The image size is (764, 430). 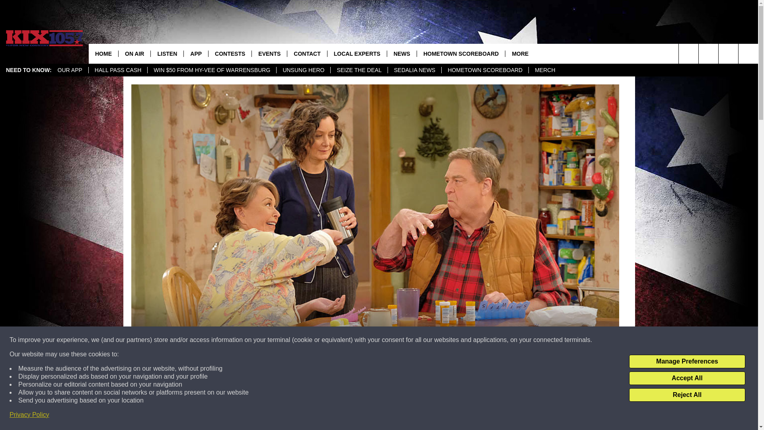 What do you see at coordinates (687, 362) in the screenshot?
I see `Manage Preferences` at bounding box center [687, 362].